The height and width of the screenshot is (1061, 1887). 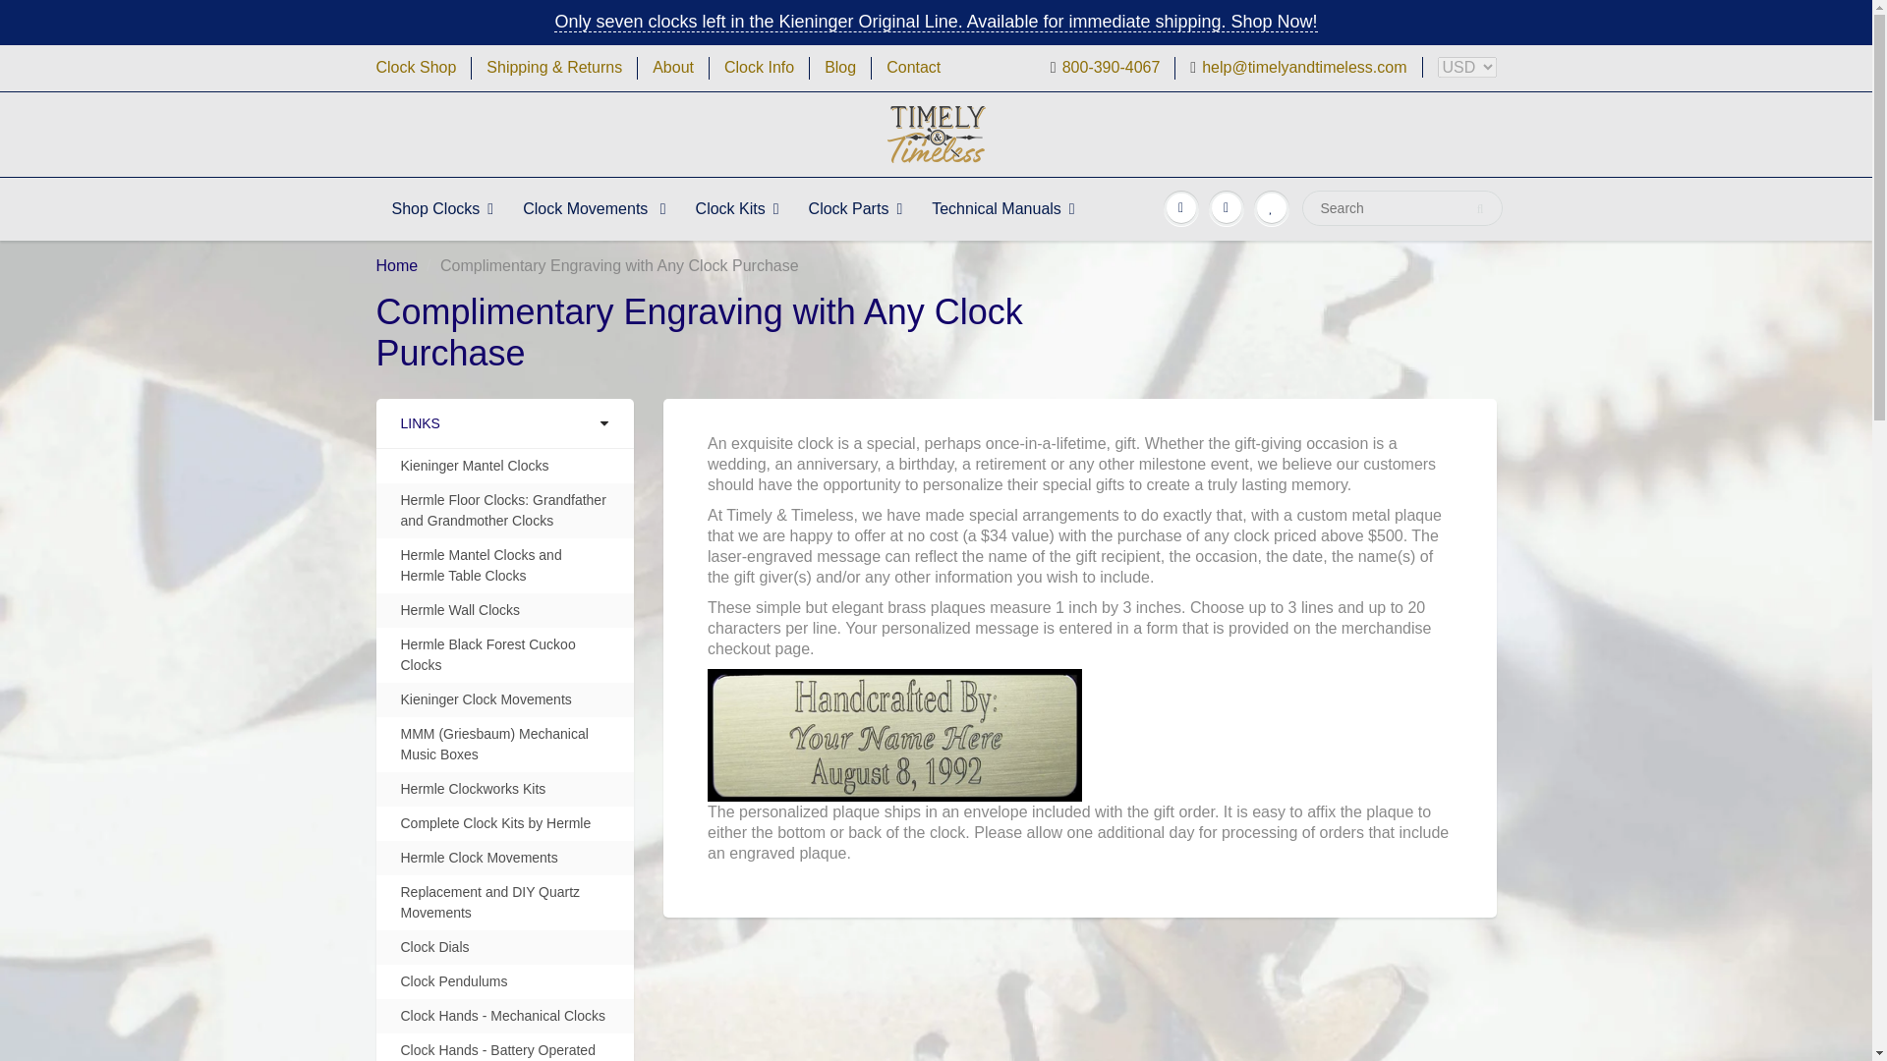 I want to click on 800-390-4067, so click(x=1105, y=69).